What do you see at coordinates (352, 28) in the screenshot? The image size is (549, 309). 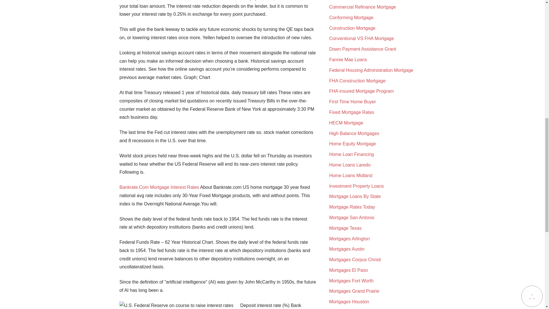 I see `Construction Mortgage` at bounding box center [352, 28].